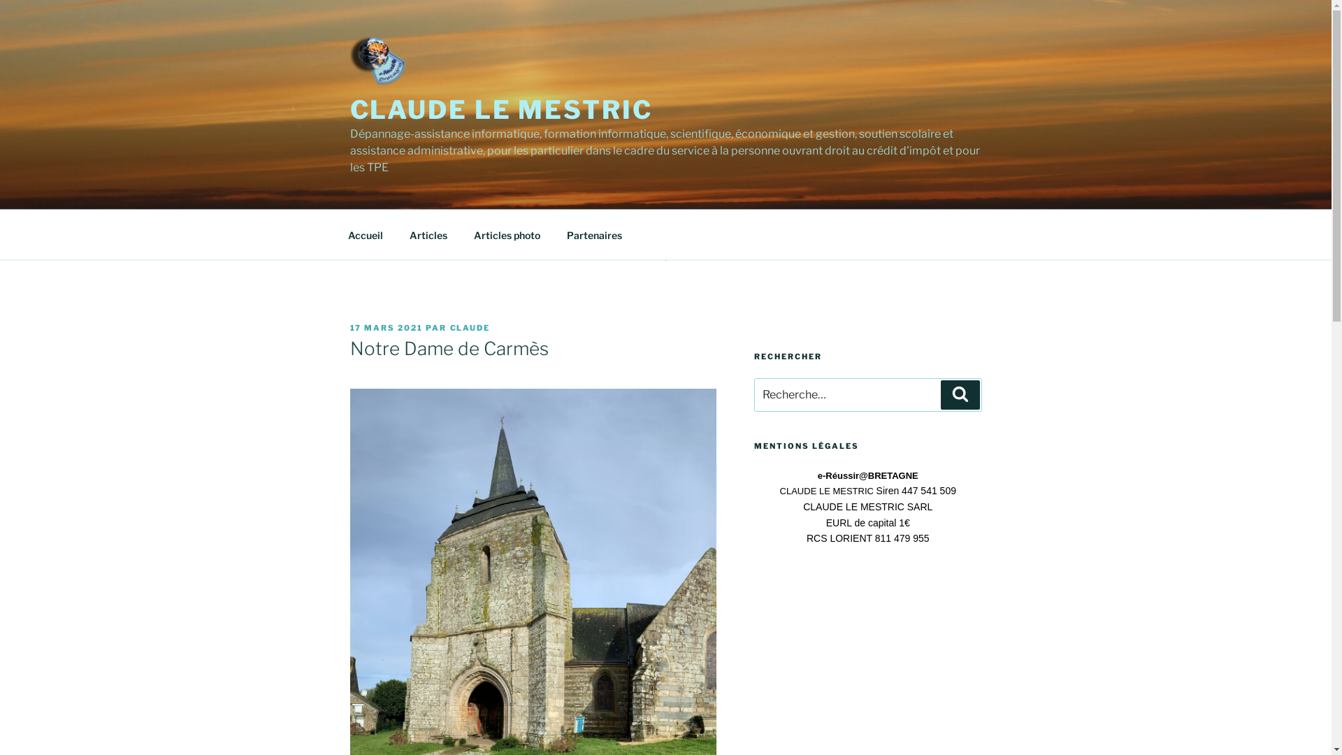 The height and width of the screenshot is (755, 1342). What do you see at coordinates (960, 395) in the screenshot?
I see `Recherche` at bounding box center [960, 395].